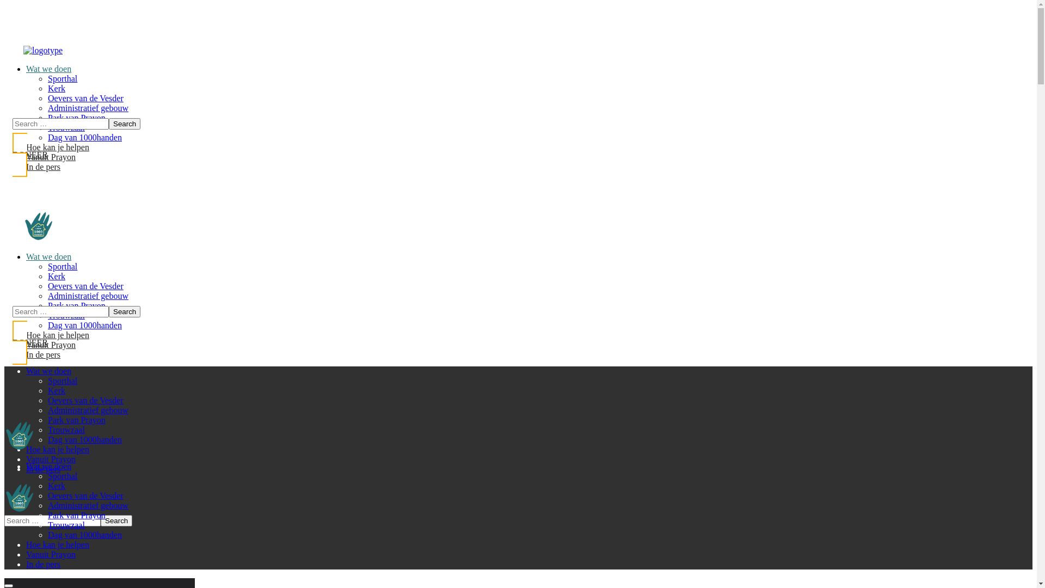  What do you see at coordinates (49, 371) in the screenshot?
I see `Wat we doen` at bounding box center [49, 371].